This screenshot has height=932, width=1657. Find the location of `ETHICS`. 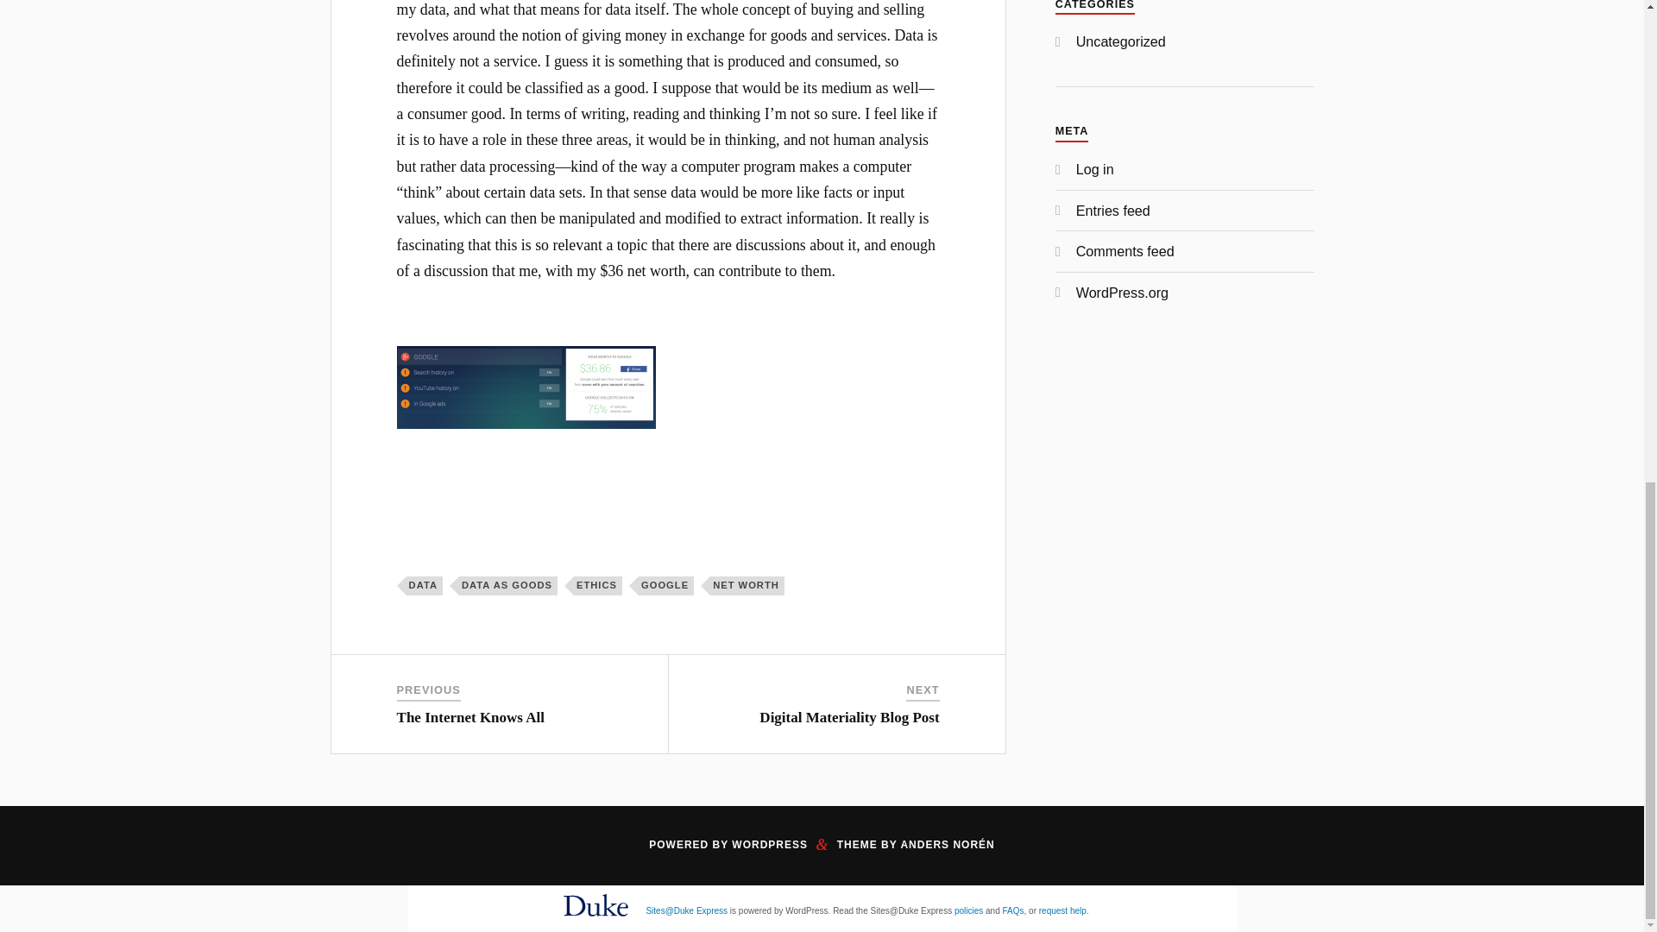

ETHICS is located at coordinates (597, 586).